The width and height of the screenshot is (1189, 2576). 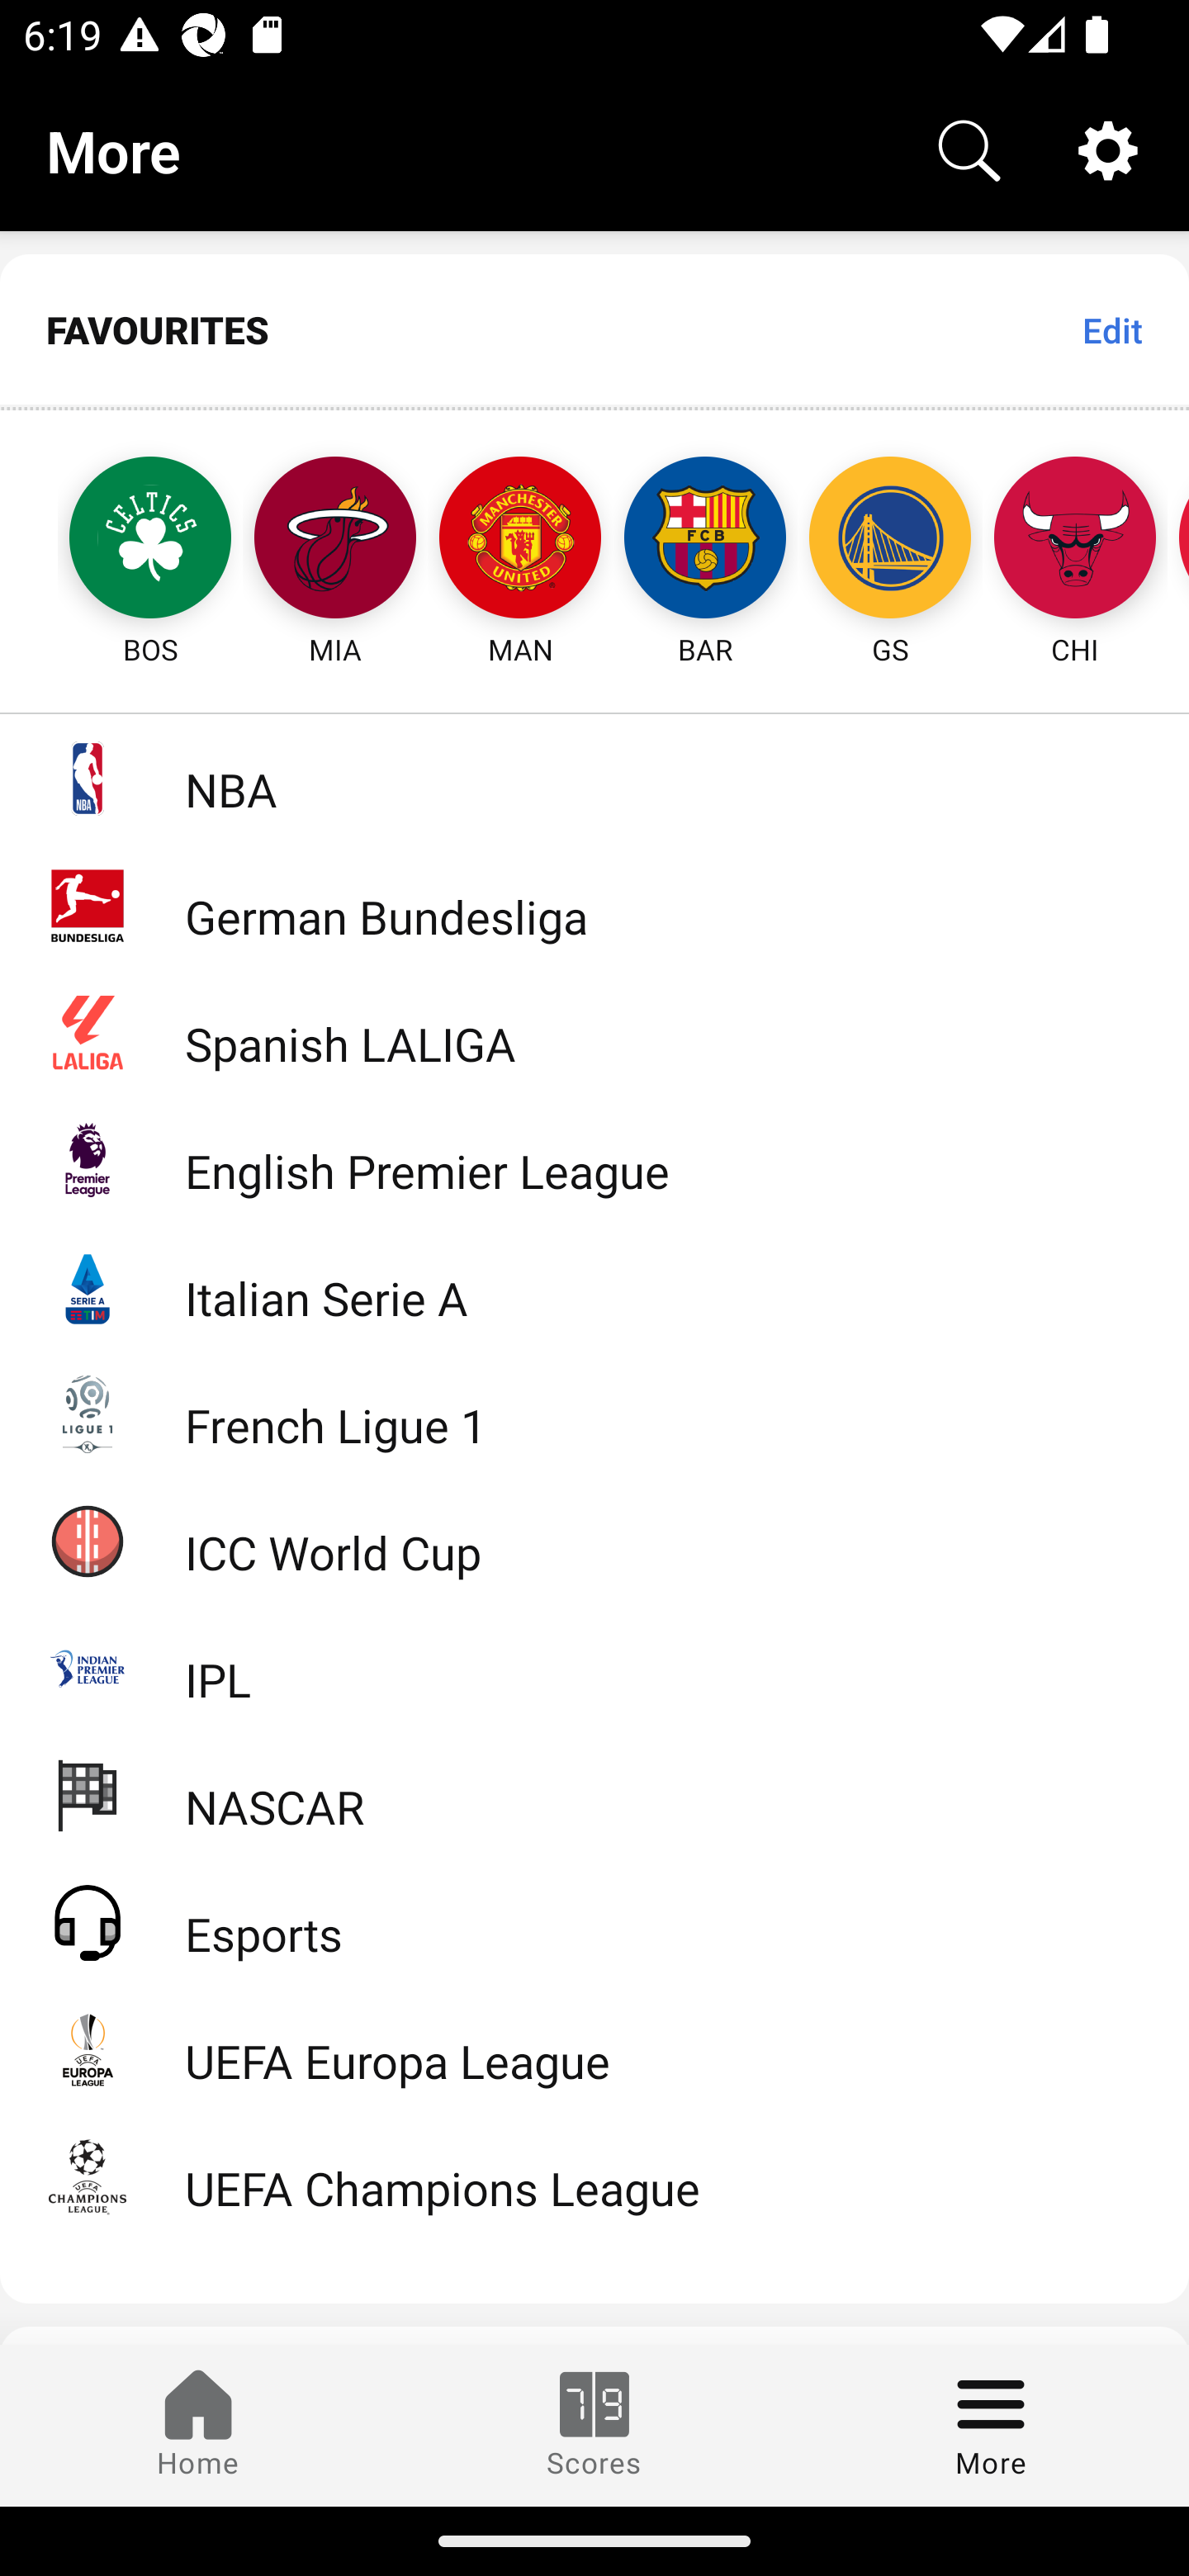 I want to click on Home, so click(x=198, y=2425).